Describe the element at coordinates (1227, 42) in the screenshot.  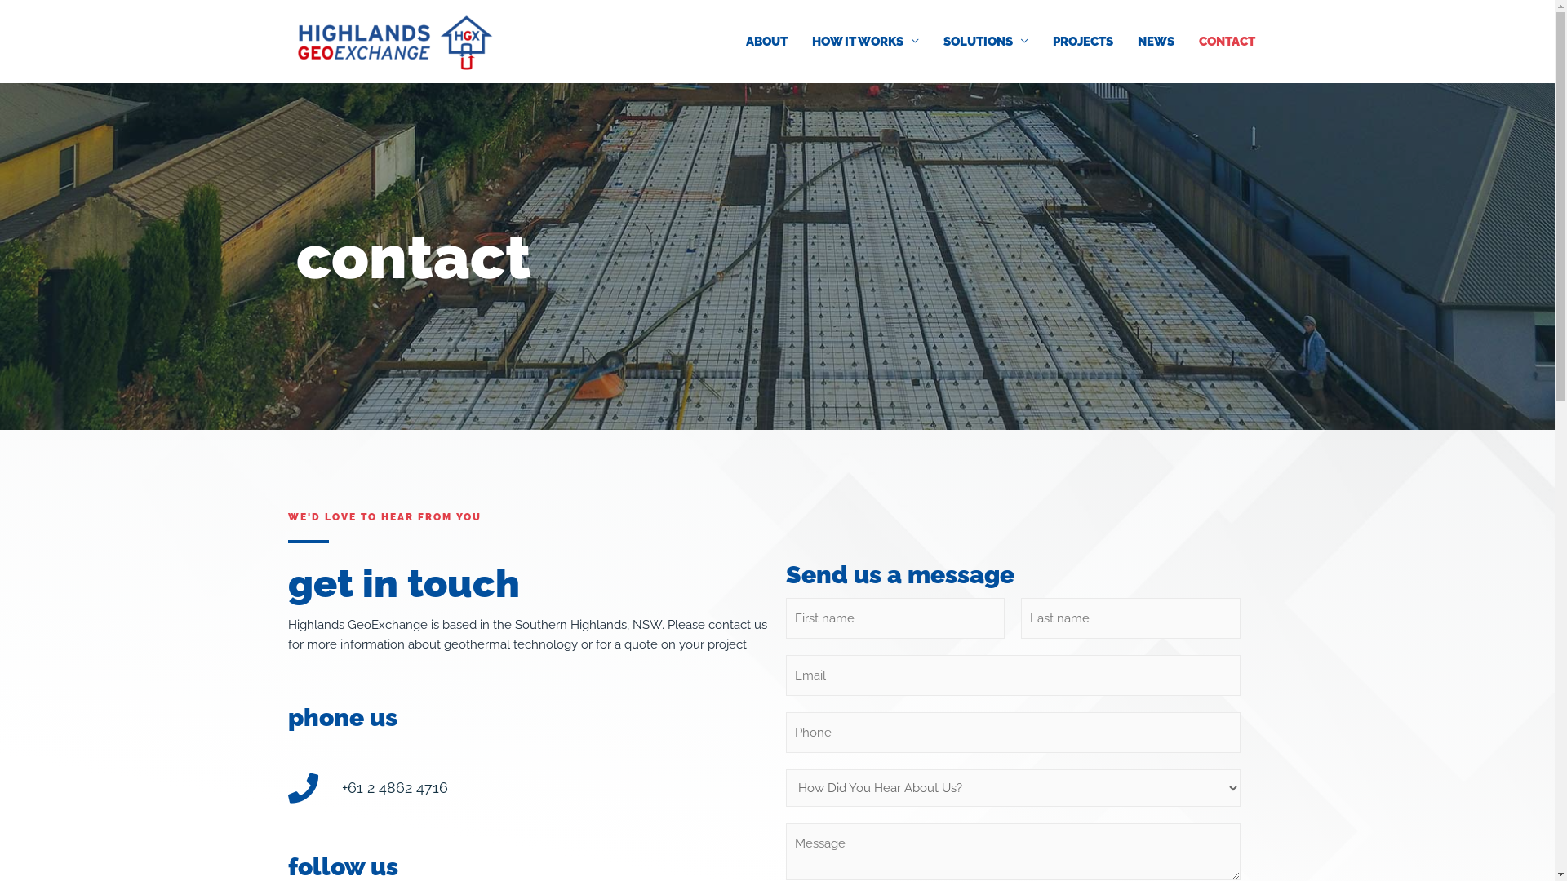
I see `CONTACT` at that location.